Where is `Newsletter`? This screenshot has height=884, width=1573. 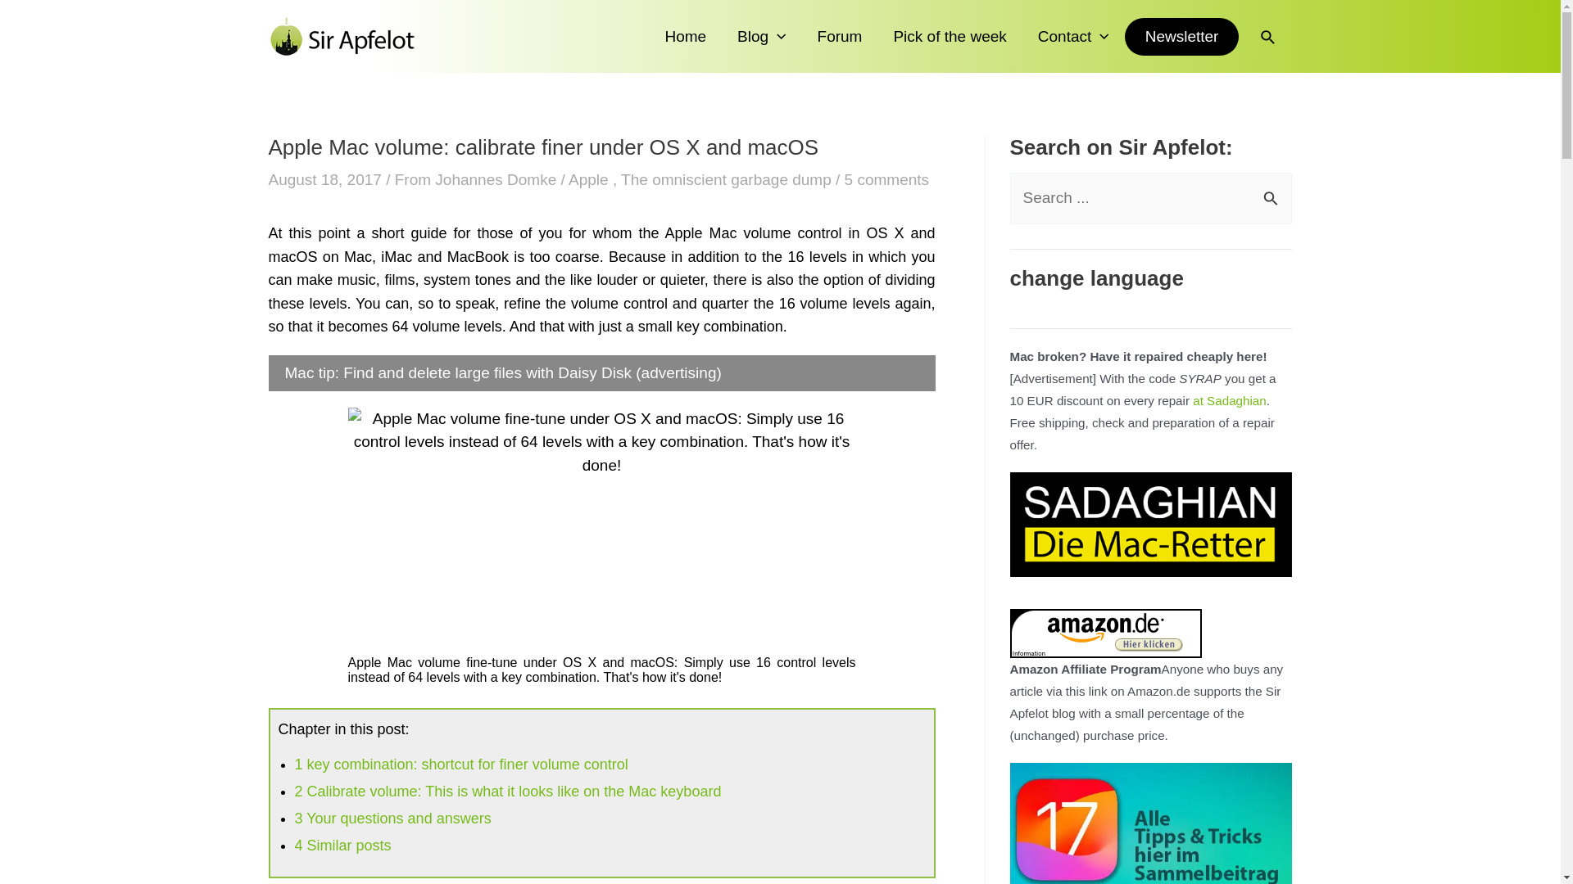 Newsletter is located at coordinates (1181, 36).